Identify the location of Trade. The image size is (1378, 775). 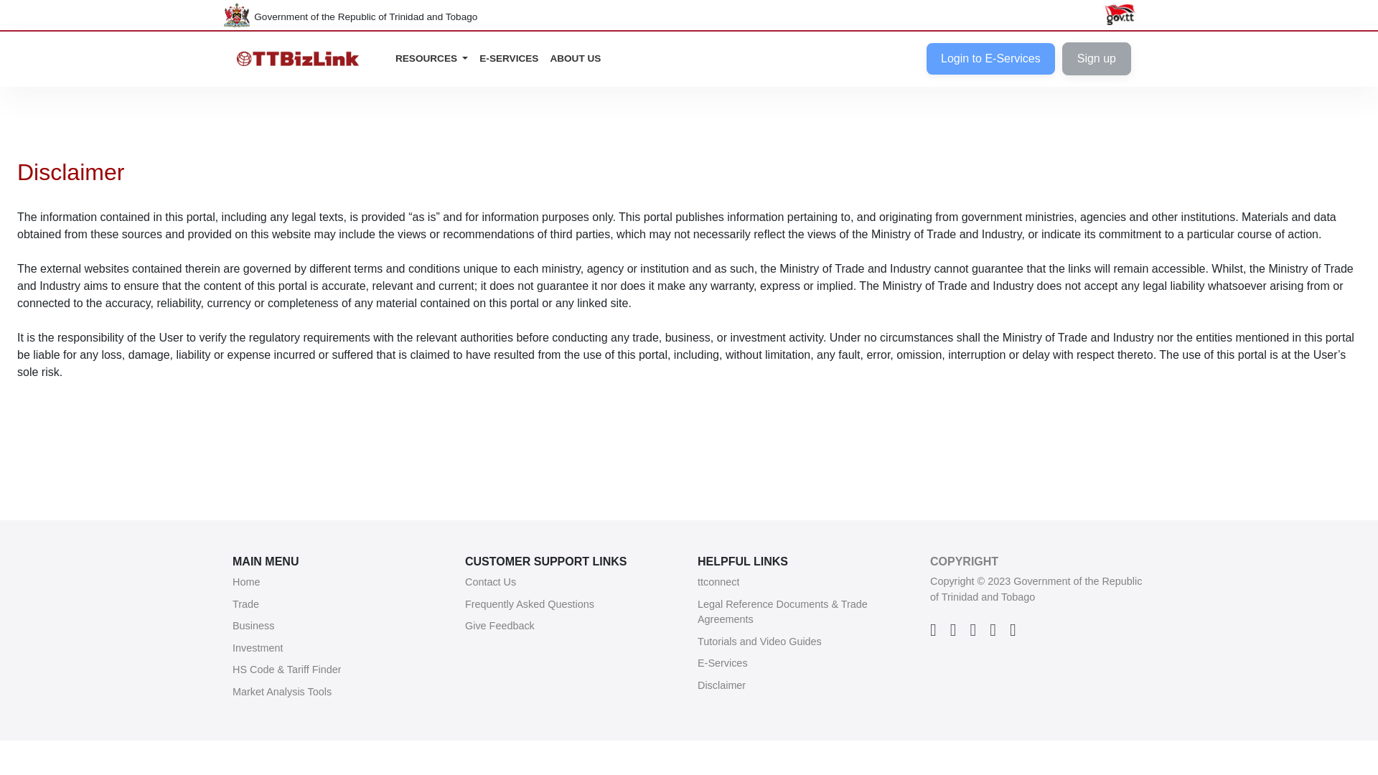
(245, 604).